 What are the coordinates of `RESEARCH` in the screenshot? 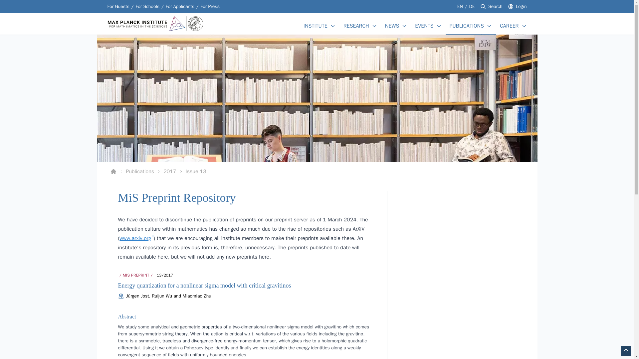 It's located at (461, 6).